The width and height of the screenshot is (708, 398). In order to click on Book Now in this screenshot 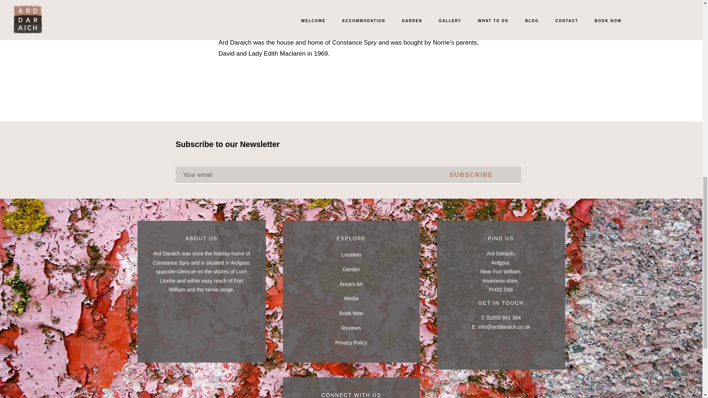, I will do `click(351, 313)`.